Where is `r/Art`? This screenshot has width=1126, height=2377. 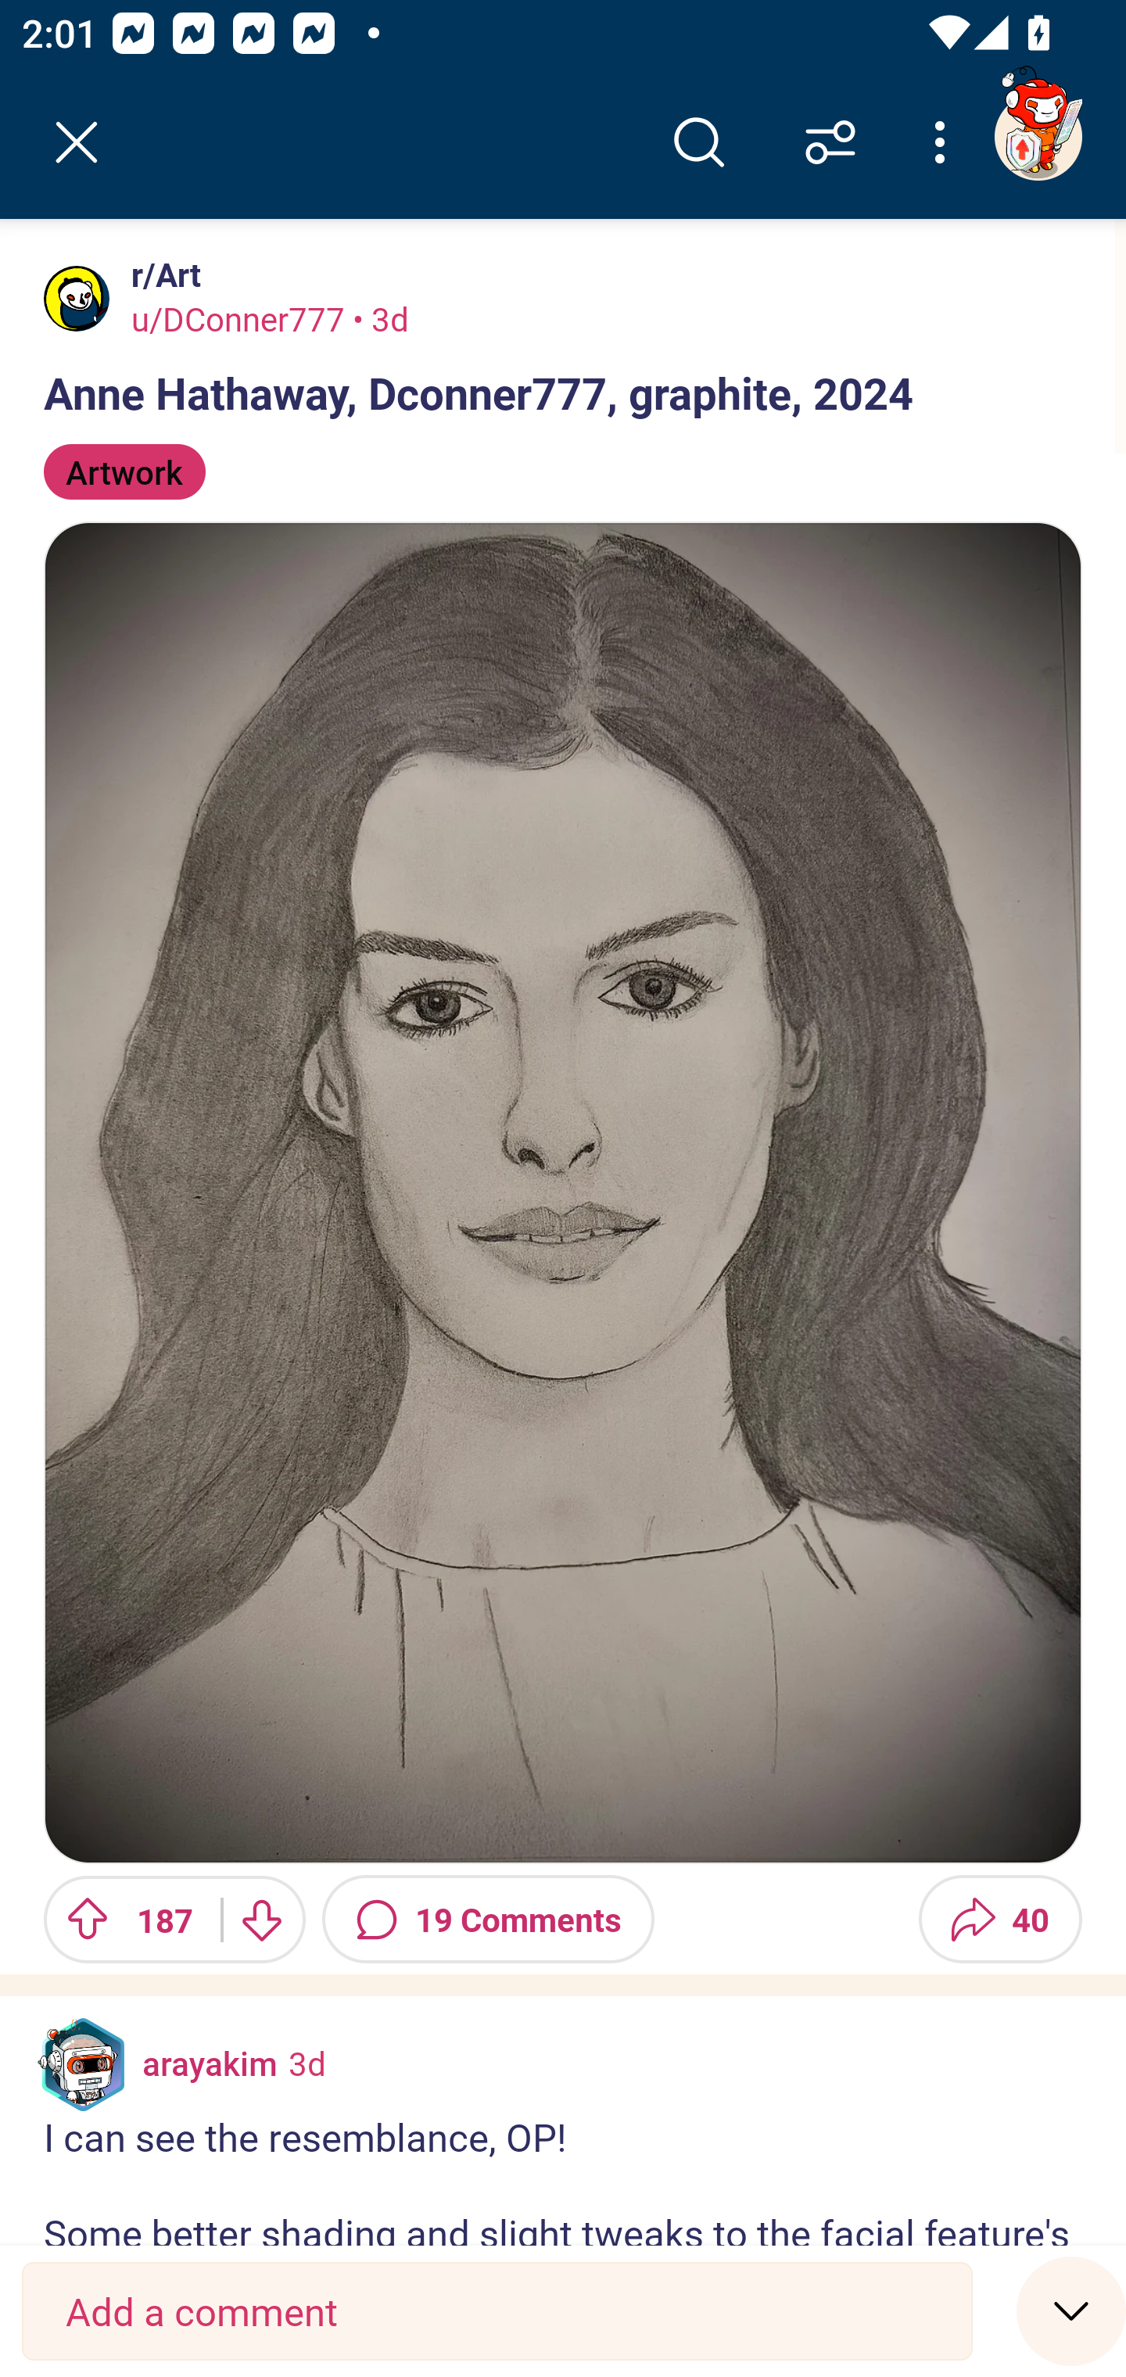 r/Art is located at coordinates (161, 274).